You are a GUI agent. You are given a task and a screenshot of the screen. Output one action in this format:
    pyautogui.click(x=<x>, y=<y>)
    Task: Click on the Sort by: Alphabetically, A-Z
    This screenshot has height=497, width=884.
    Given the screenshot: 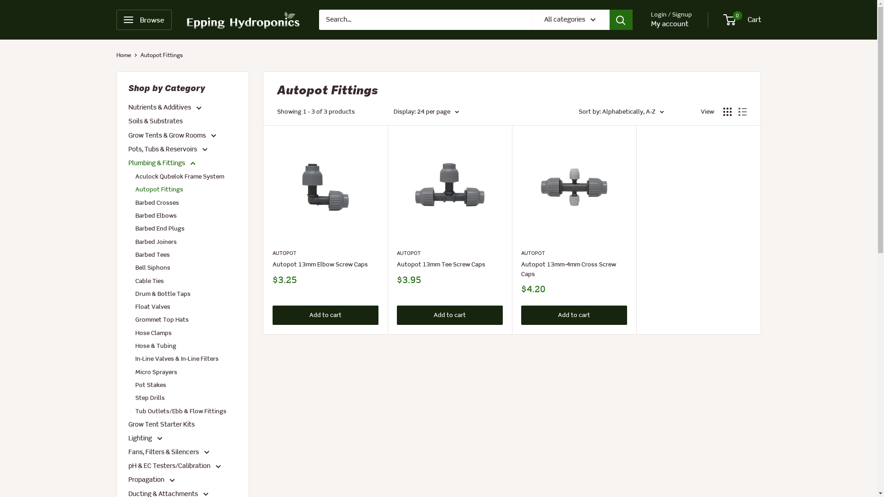 What is the action you would take?
    pyautogui.click(x=621, y=112)
    